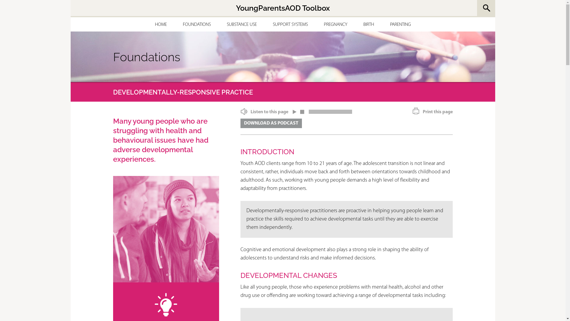 The width and height of the screenshot is (570, 321). I want to click on SUBSTANCE USE, so click(242, 25).